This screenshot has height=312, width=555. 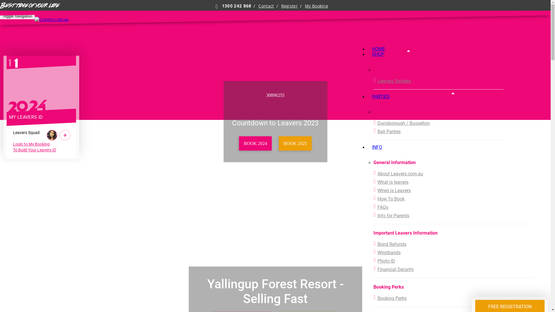 What do you see at coordinates (439, 123) in the screenshot?
I see `Dunsborough / Busselton` at bounding box center [439, 123].